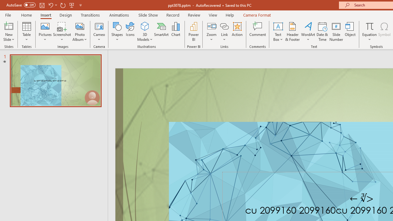 This screenshot has height=221, width=393. I want to click on Draw Horizontal Text Box, so click(278, 26).